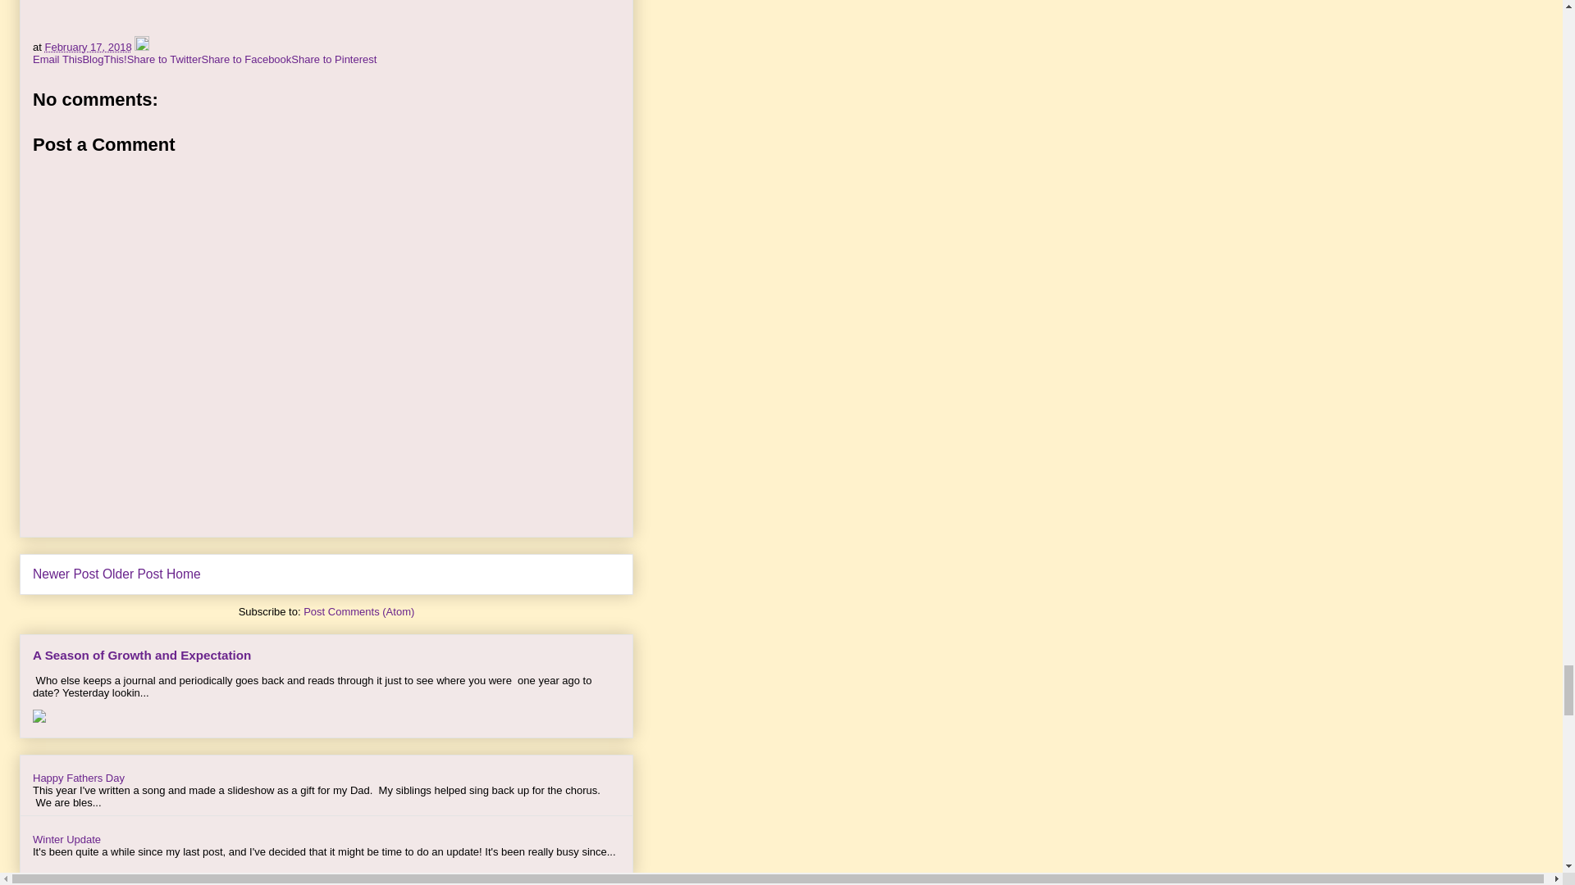  Describe the element at coordinates (87, 46) in the screenshot. I see `permanent link` at that location.